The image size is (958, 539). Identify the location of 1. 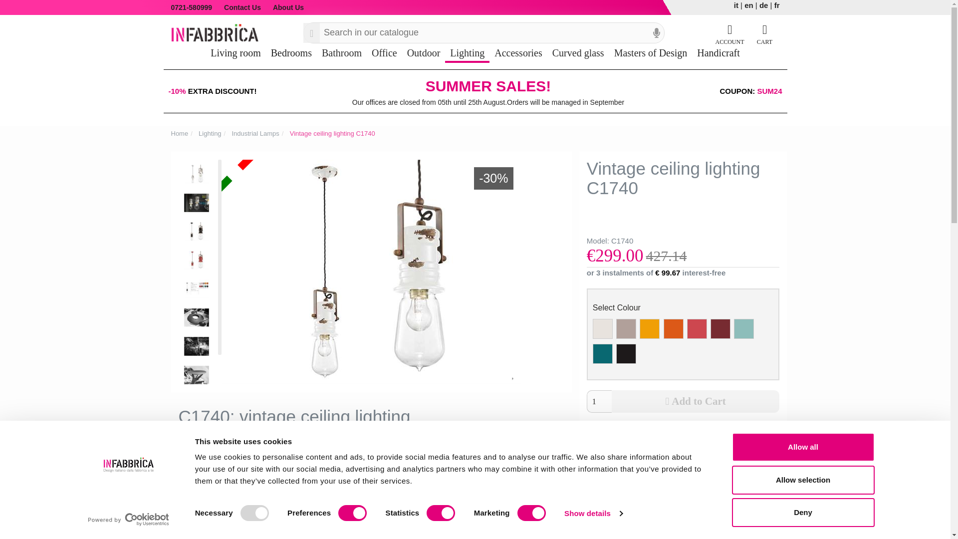
(599, 401).